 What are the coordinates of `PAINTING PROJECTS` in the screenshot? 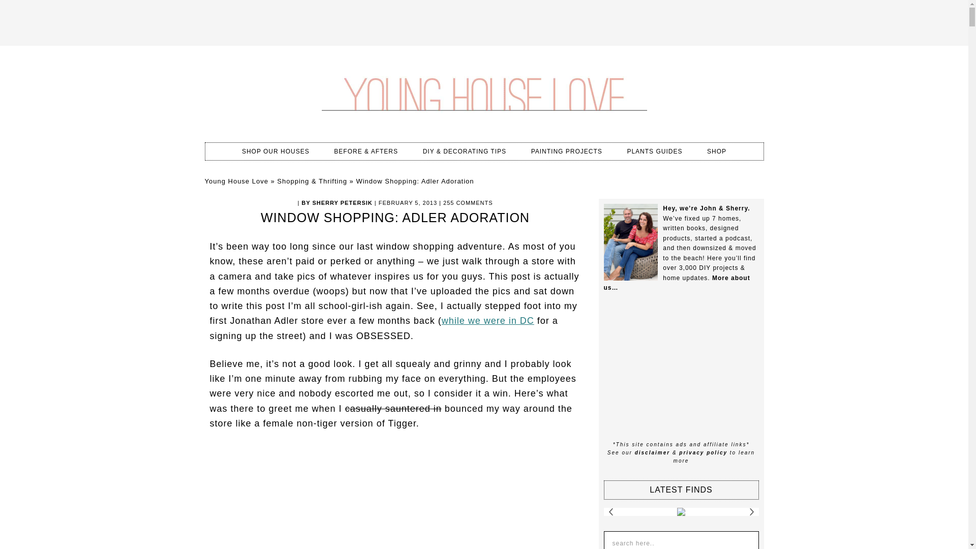 It's located at (567, 151).